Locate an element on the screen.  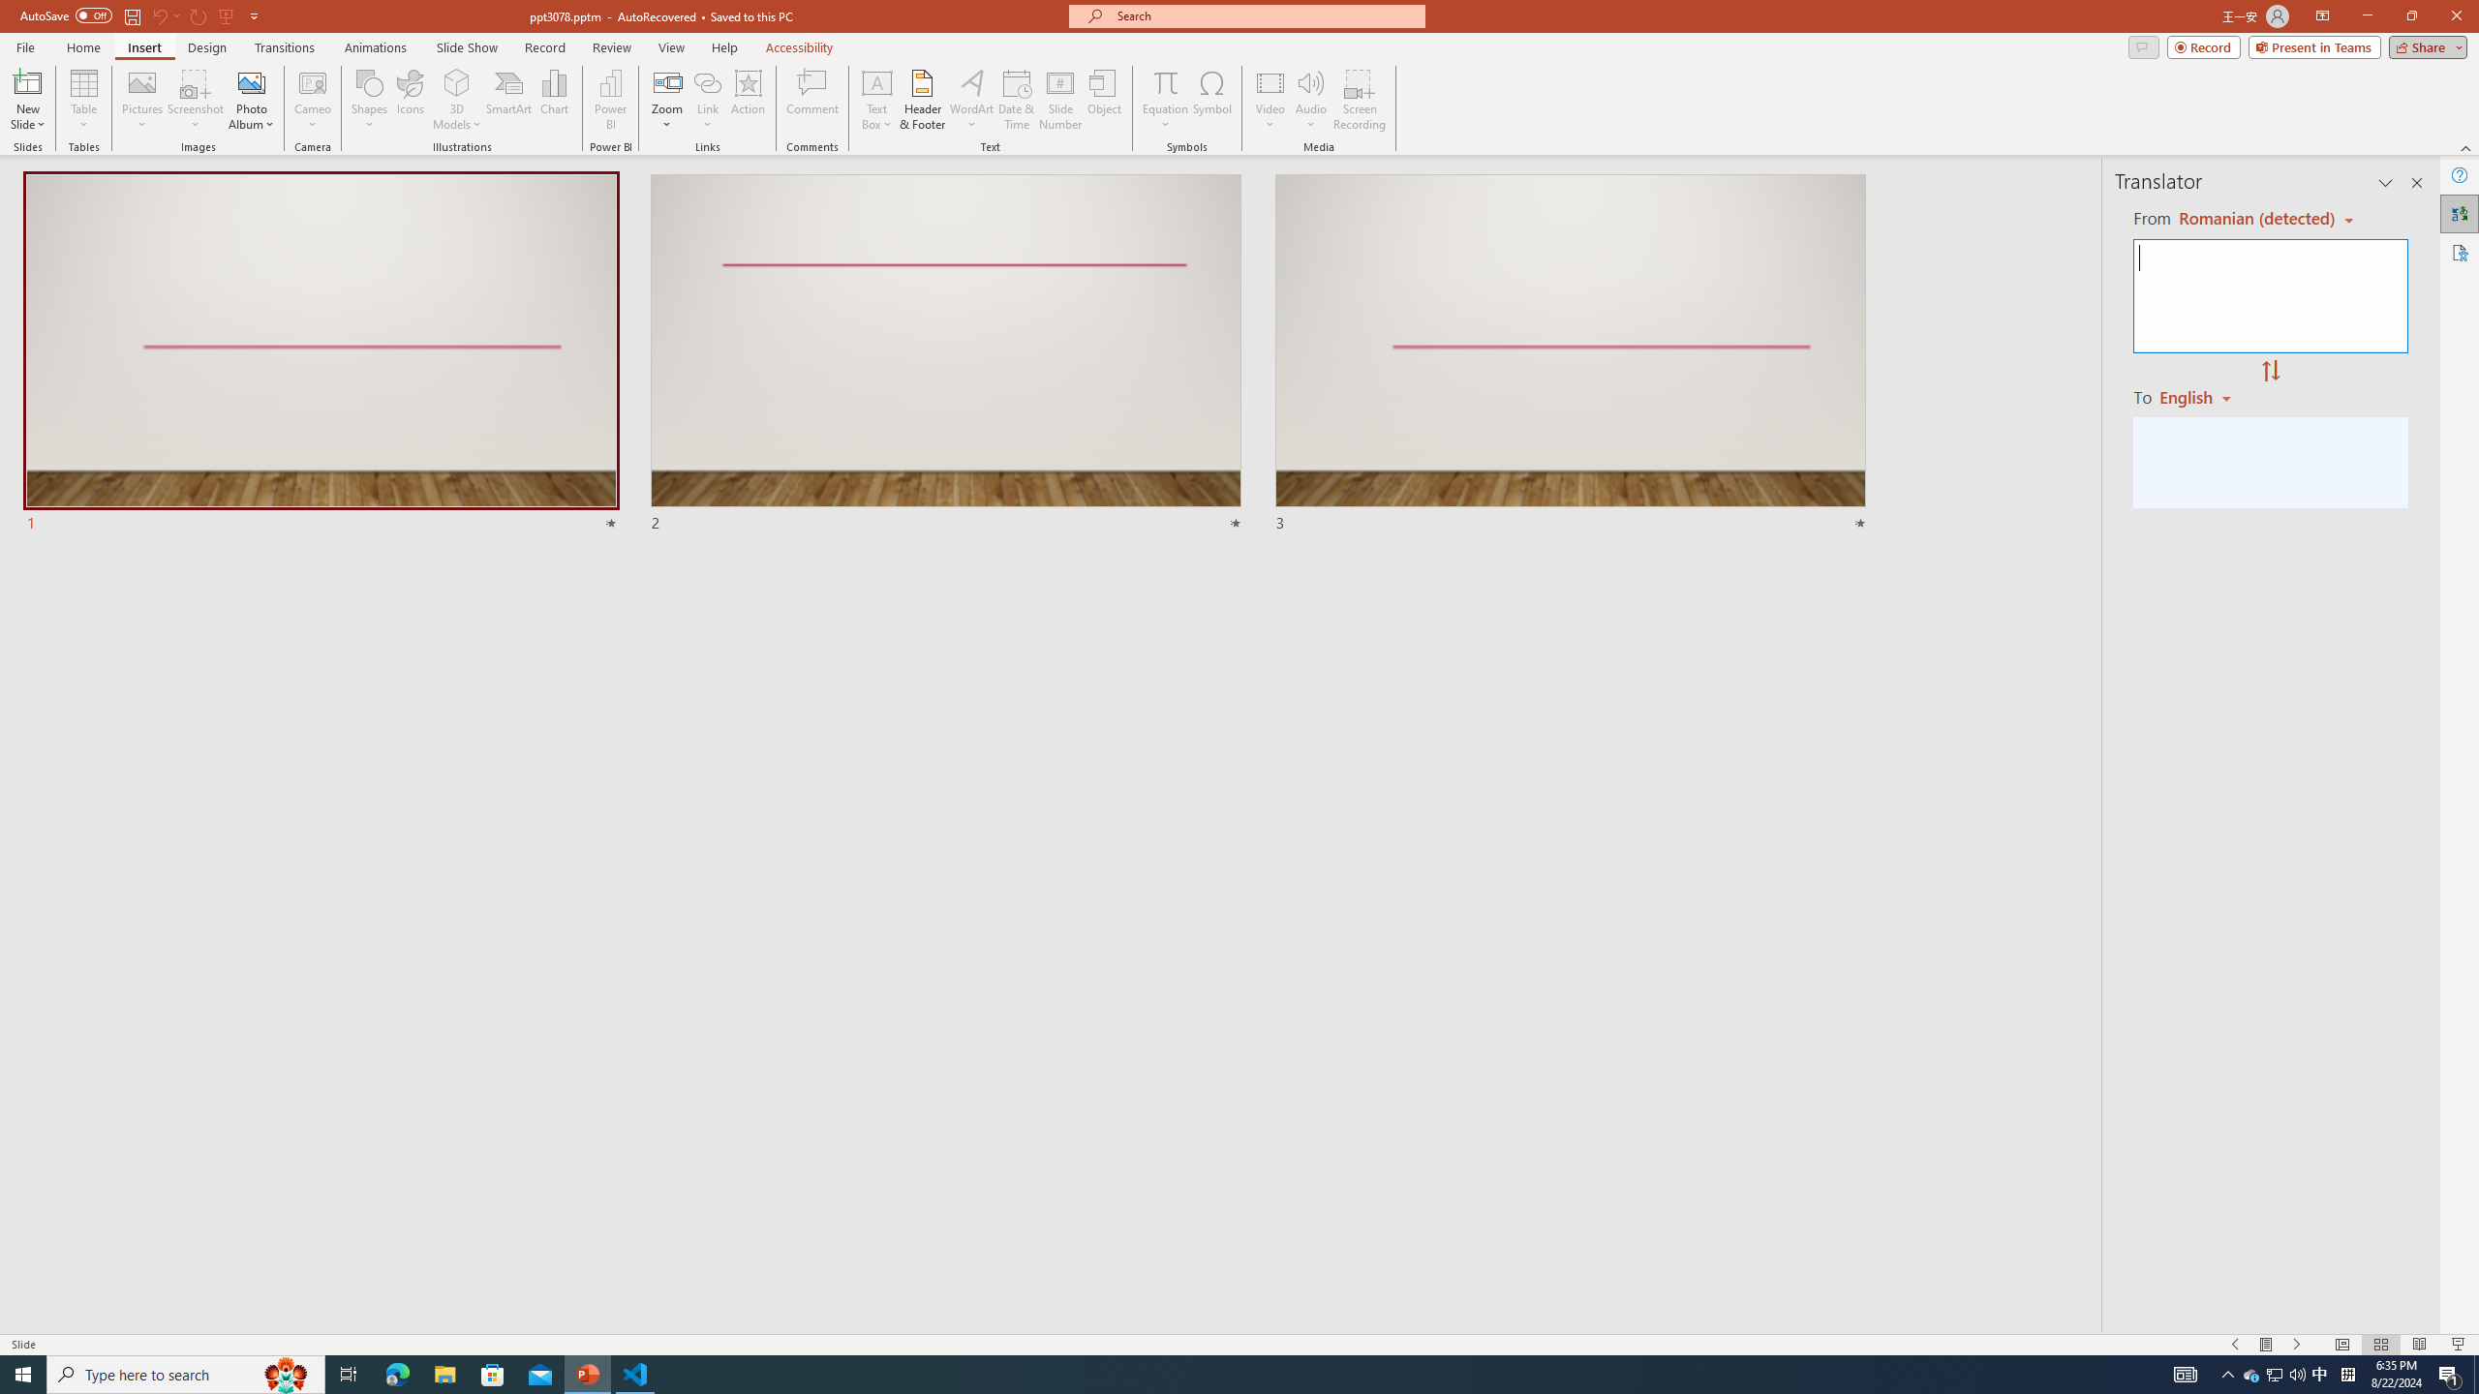
Czech (detected) is located at coordinates (2254, 219).